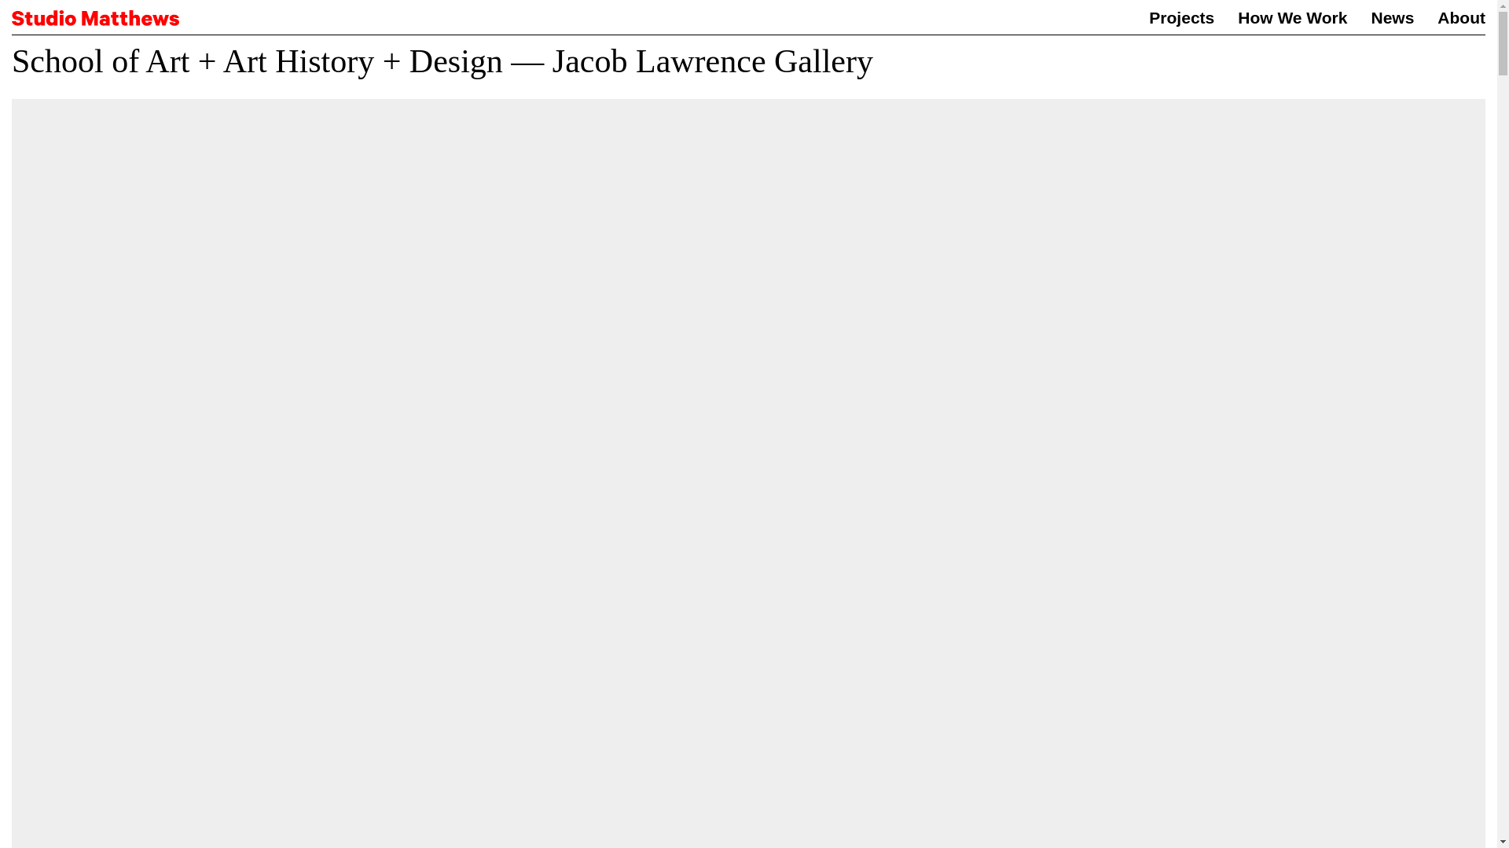 The image size is (1509, 848). Describe the element at coordinates (1292, 18) in the screenshot. I see `How We Work` at that location.